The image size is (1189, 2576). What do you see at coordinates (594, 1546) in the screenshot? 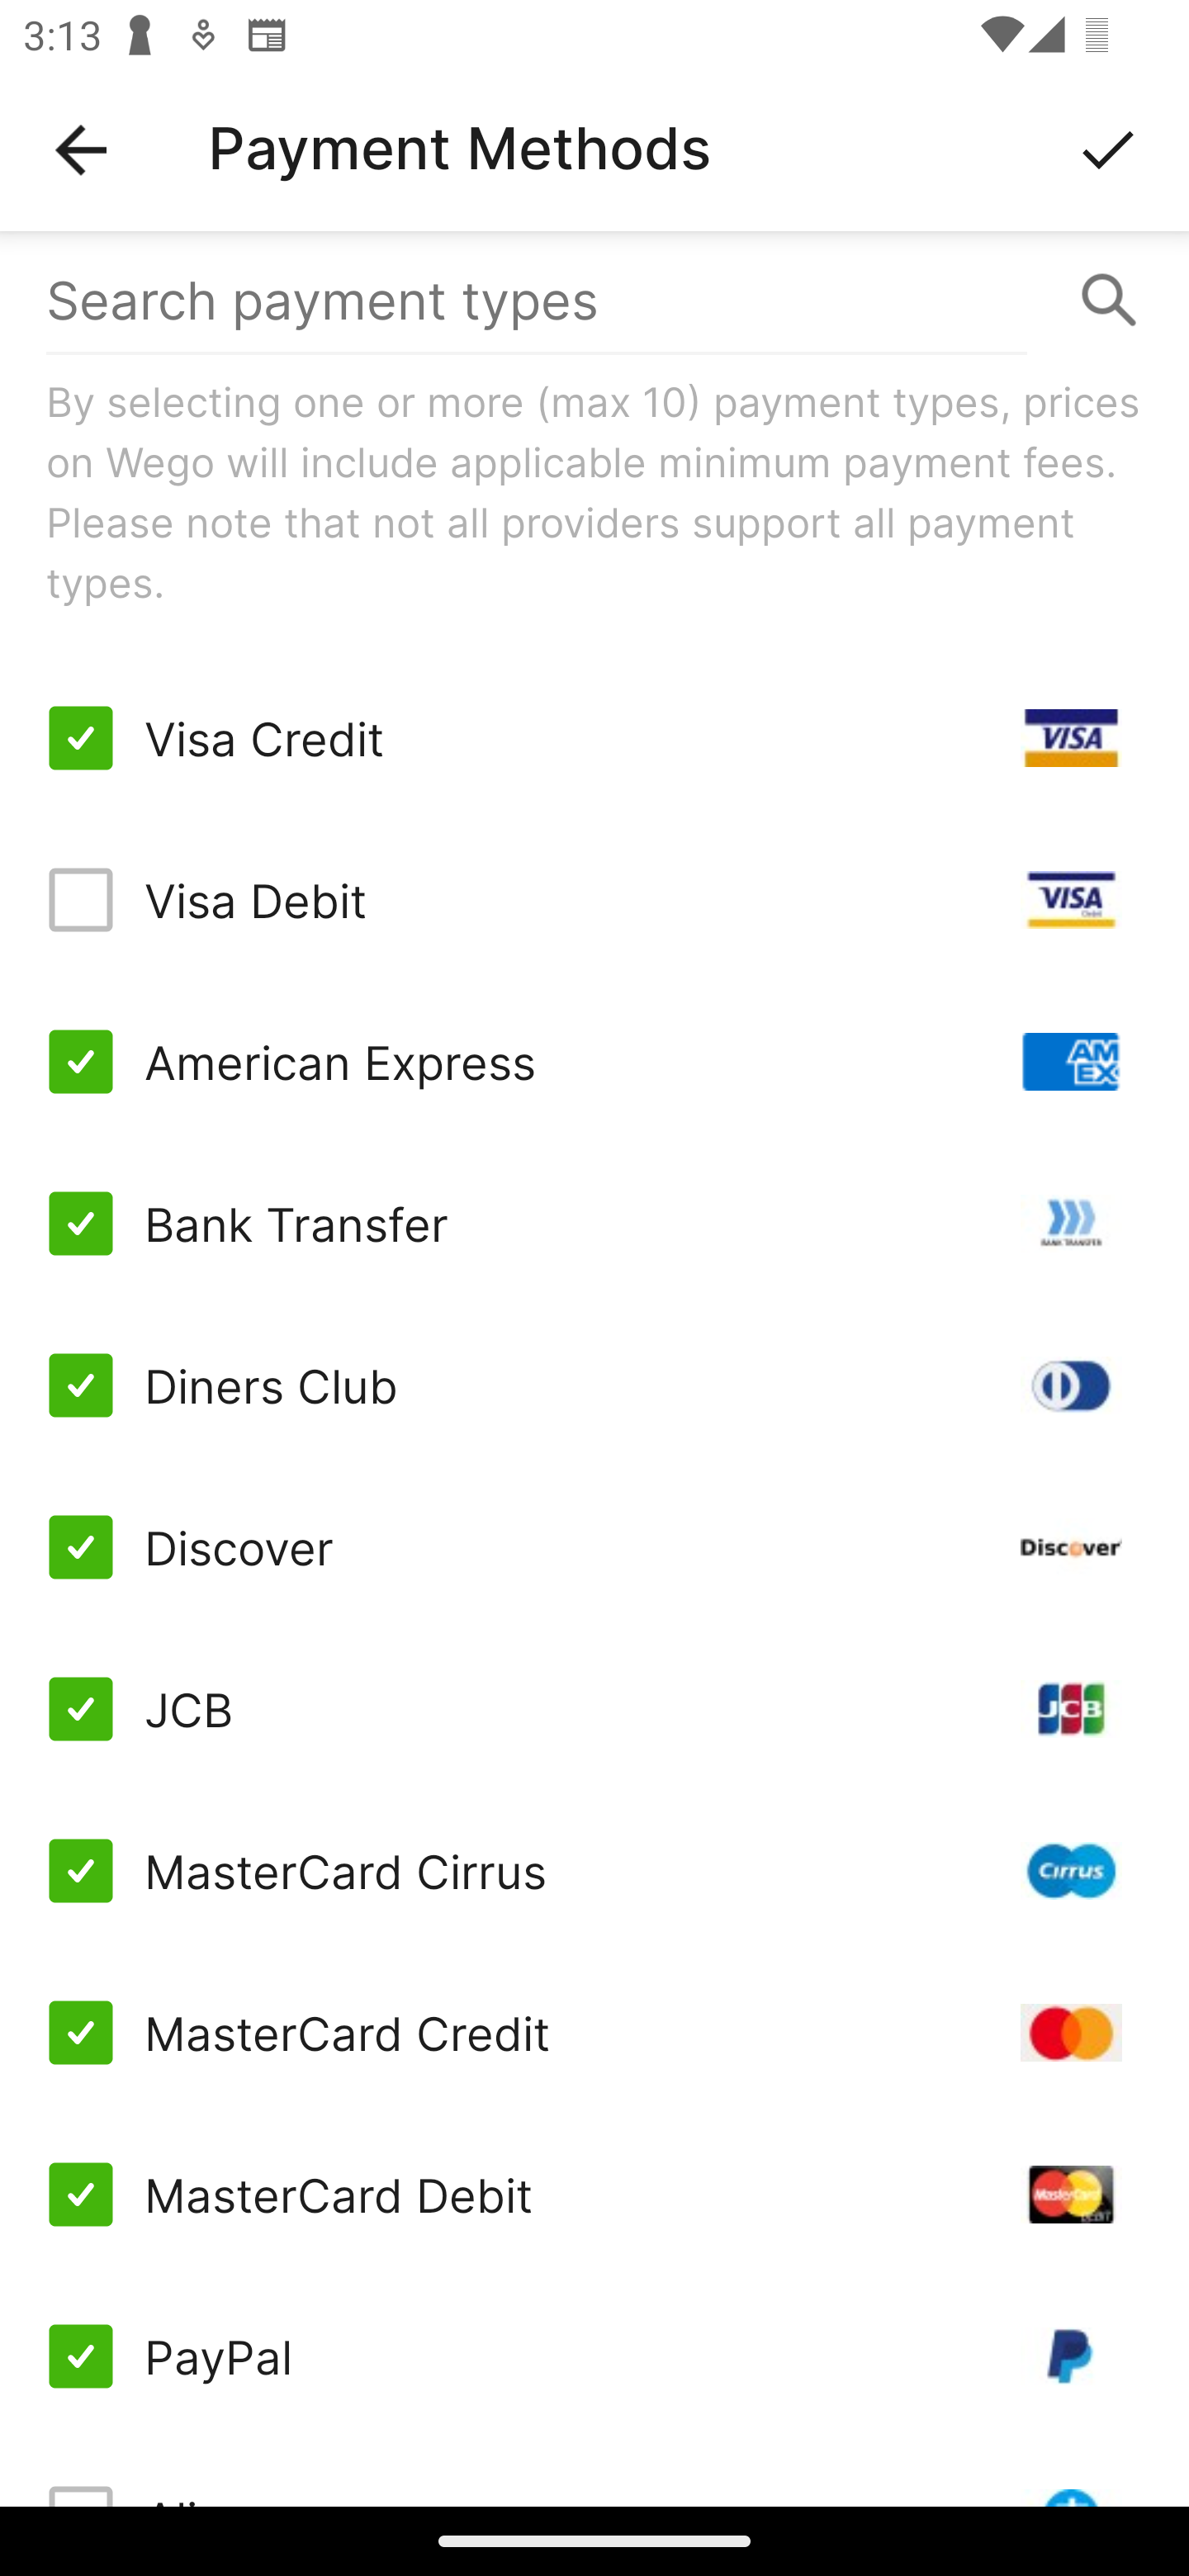
I see `Discover` at bounding box center [594, 1546].